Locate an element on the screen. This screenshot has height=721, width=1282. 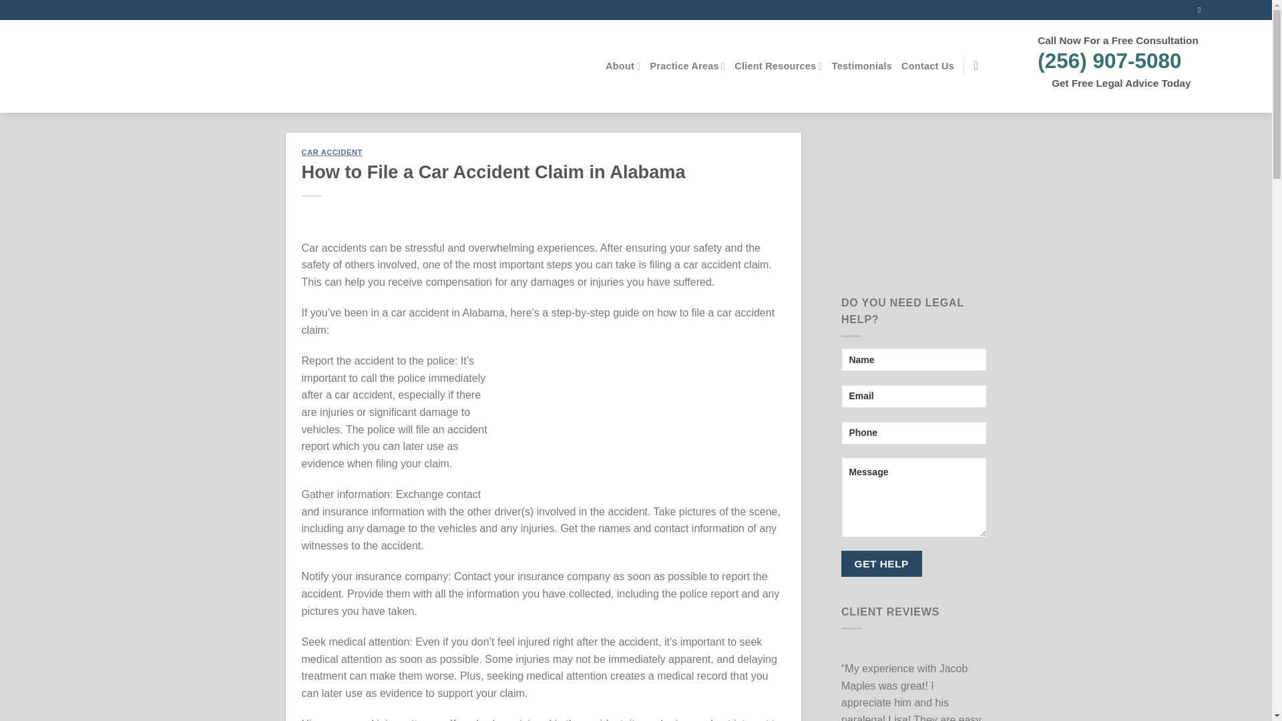
Email is located at coordinates (913, 396).